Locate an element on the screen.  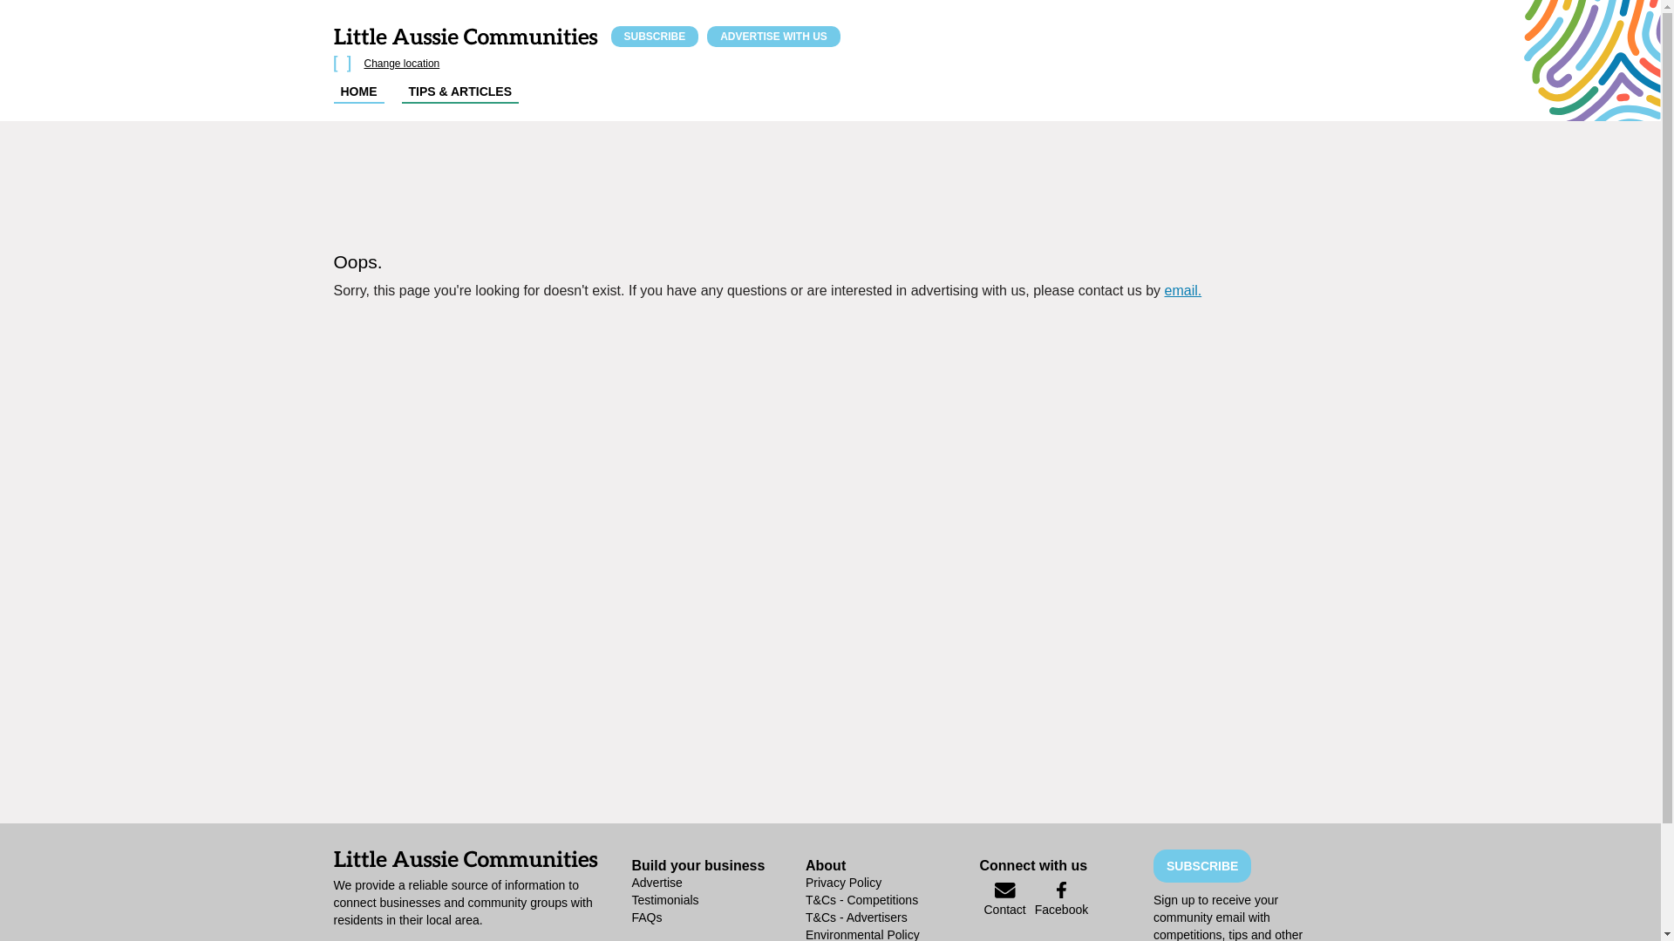
Advertise is located at coordinates (718, 883).